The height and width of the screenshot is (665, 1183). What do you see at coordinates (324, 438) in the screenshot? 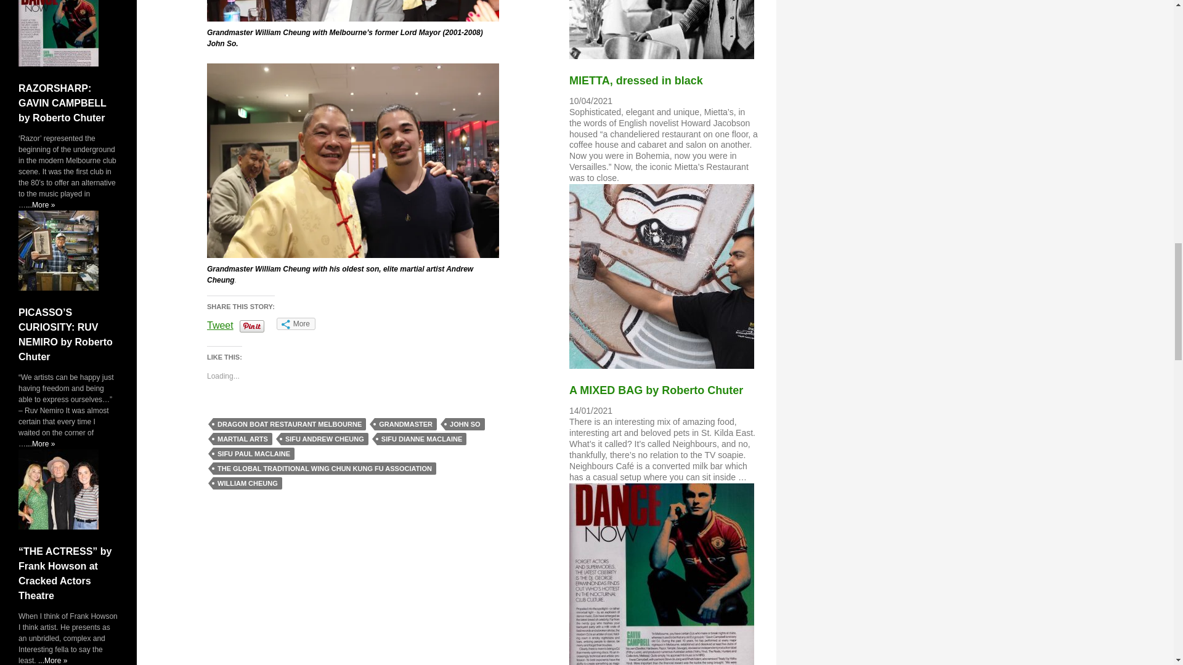
I see `SIFU ANDREW CHEUNG` at bounding box center [324, 438].